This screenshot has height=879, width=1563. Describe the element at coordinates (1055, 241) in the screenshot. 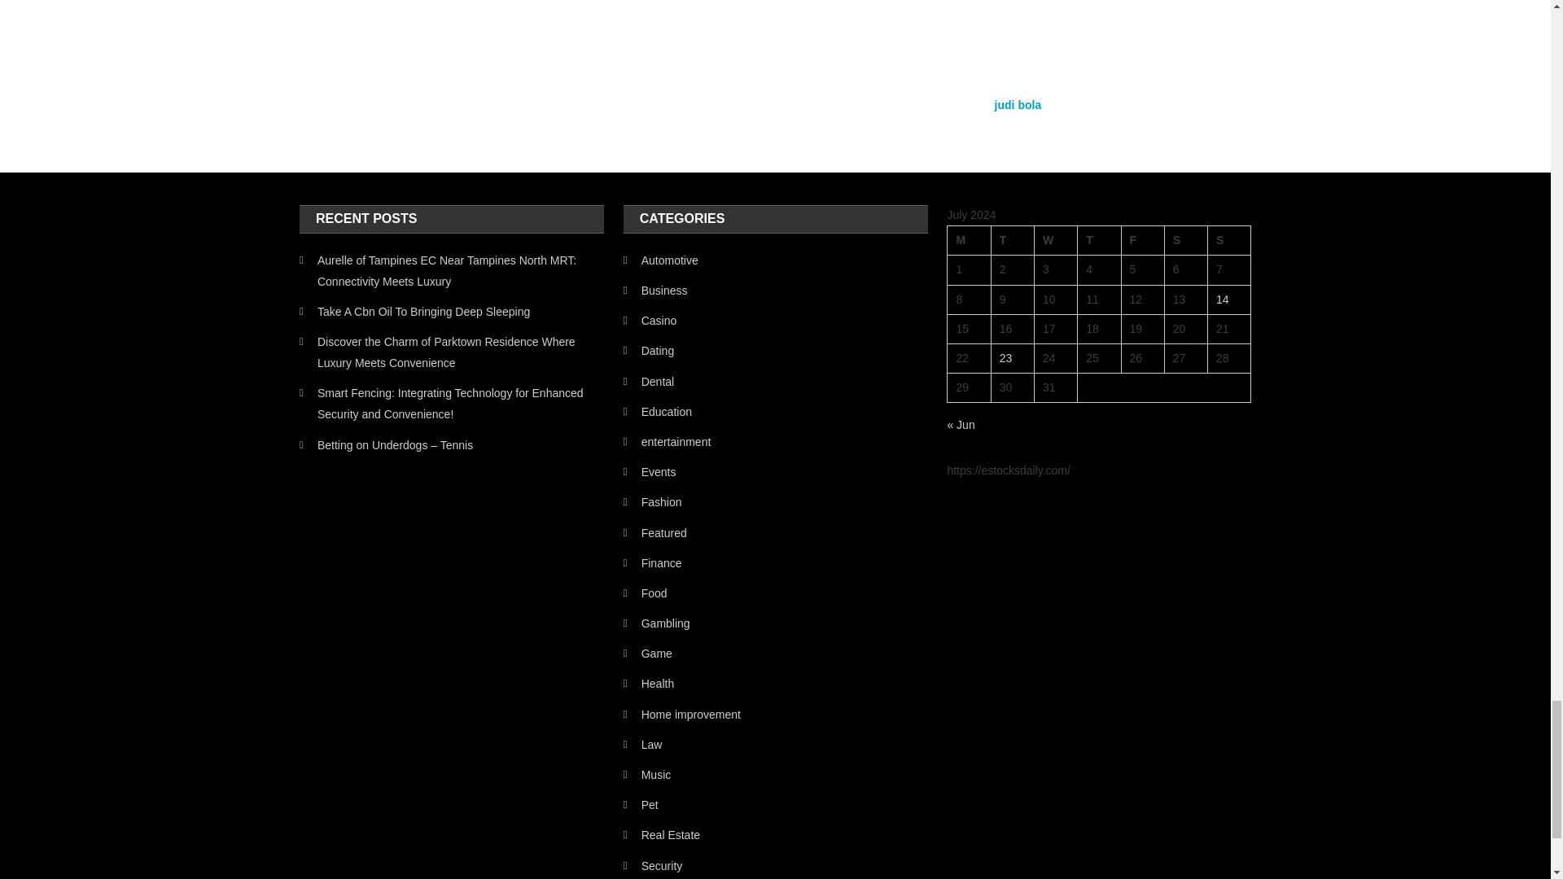

I see `Wednesday` at that location.